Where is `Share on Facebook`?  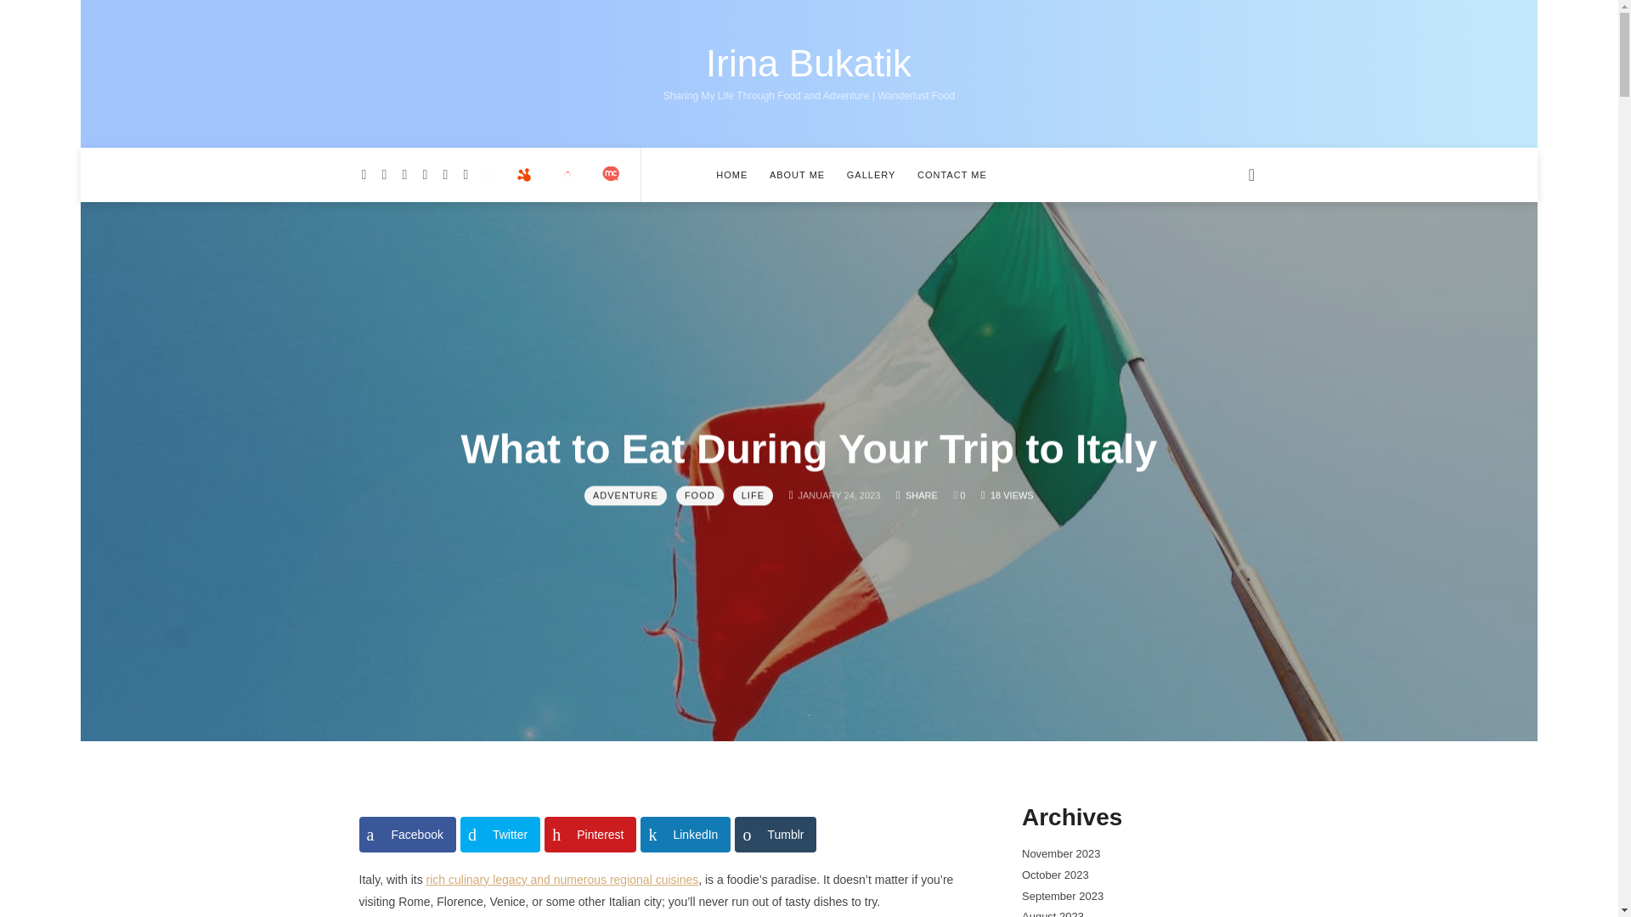 Share on Facebook is located at coordinates (809, 64).